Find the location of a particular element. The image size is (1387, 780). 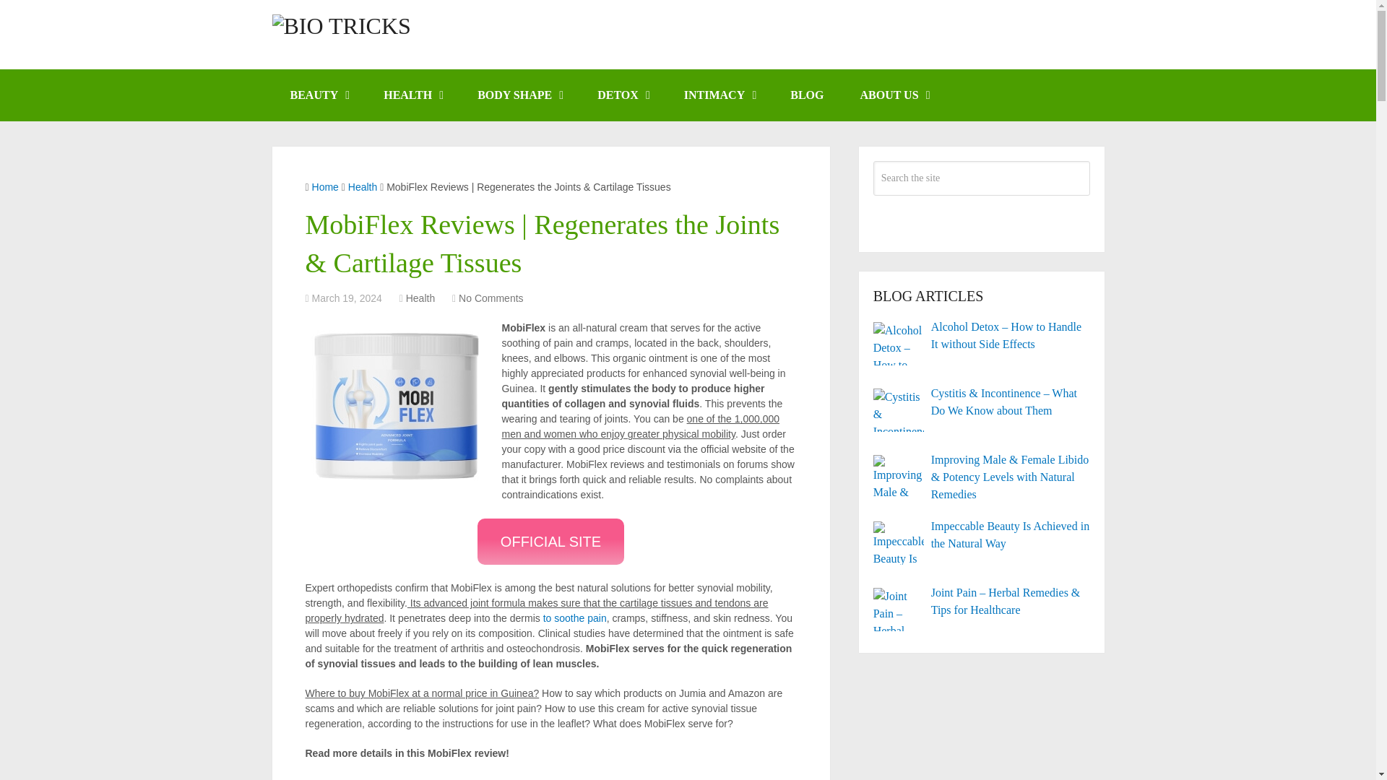

MobiFlex cream Reviews Guinea - Opinions, price, effects is located at coordinates (395, 405).